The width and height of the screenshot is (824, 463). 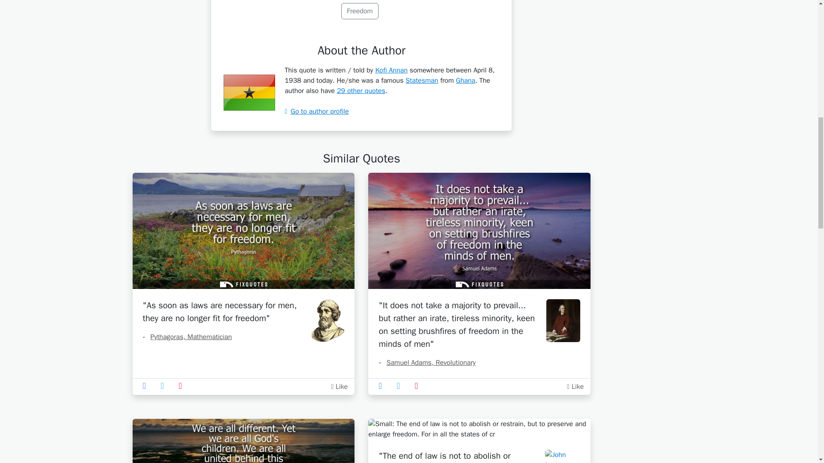 I want to click on Freedom, so click(x=360, y=11).